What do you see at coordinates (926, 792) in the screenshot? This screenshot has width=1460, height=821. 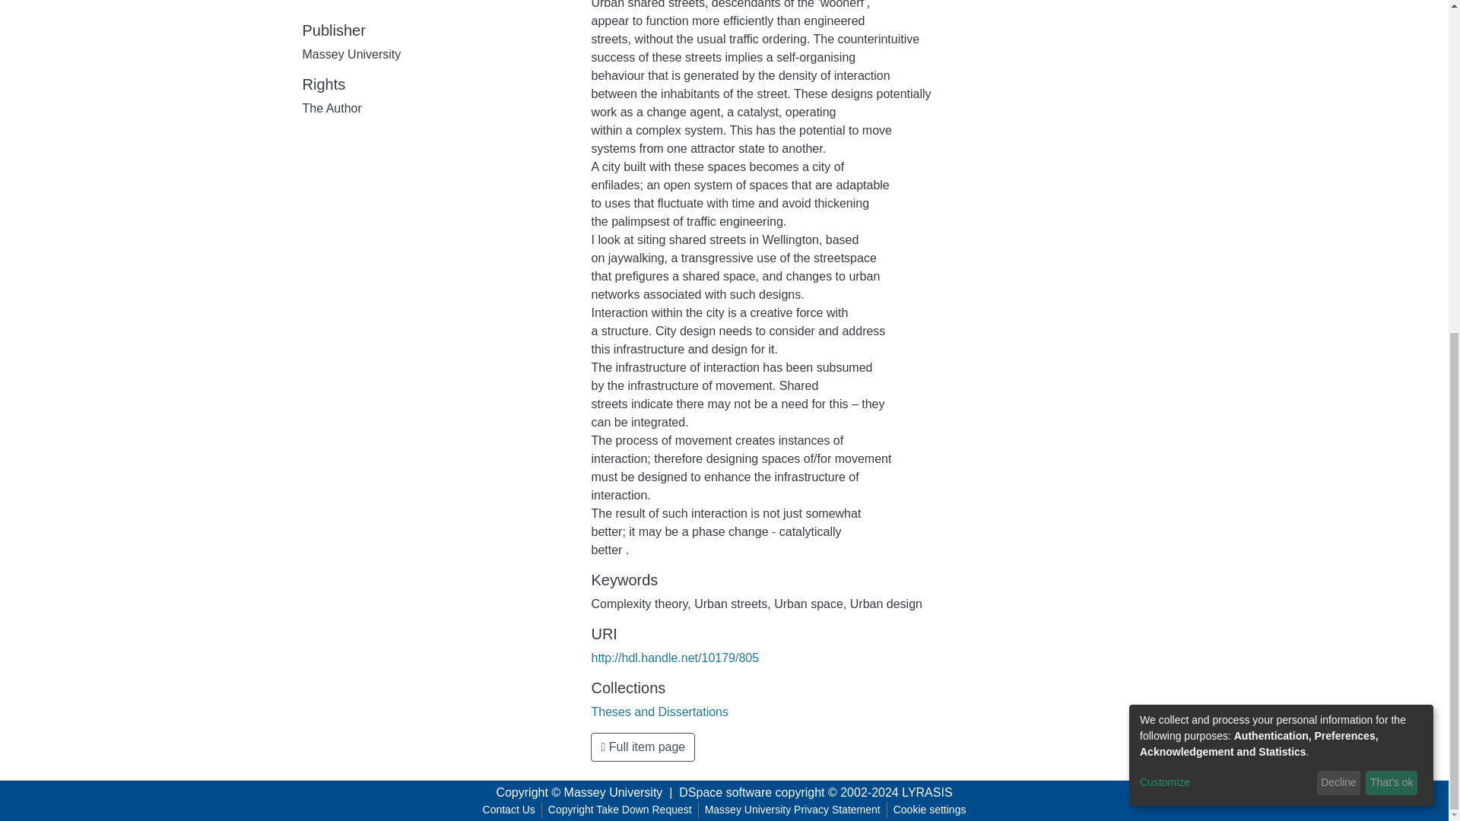 I see `LYRASIS` at bounding box center [926, 792].